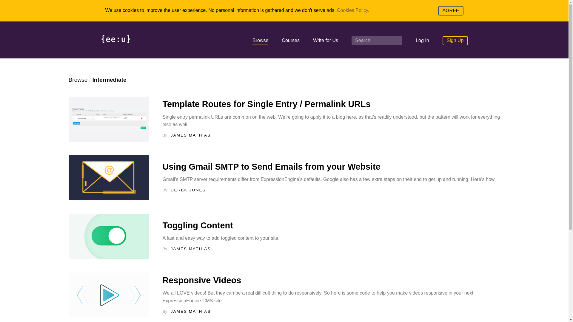  I want to click on Write for Us, so click(325, 40).